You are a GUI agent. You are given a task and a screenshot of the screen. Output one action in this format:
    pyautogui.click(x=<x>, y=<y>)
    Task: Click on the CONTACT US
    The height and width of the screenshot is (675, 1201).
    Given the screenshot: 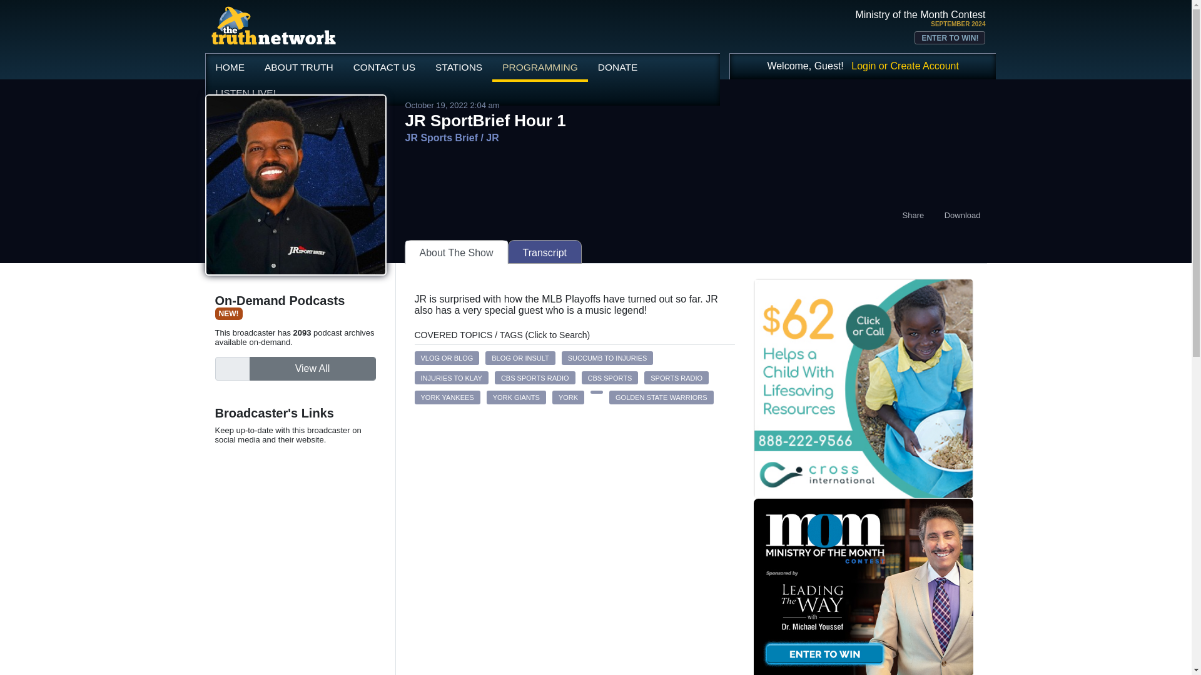 What is the action you would take?
    pyautogui.click(x=384, y=67)
    